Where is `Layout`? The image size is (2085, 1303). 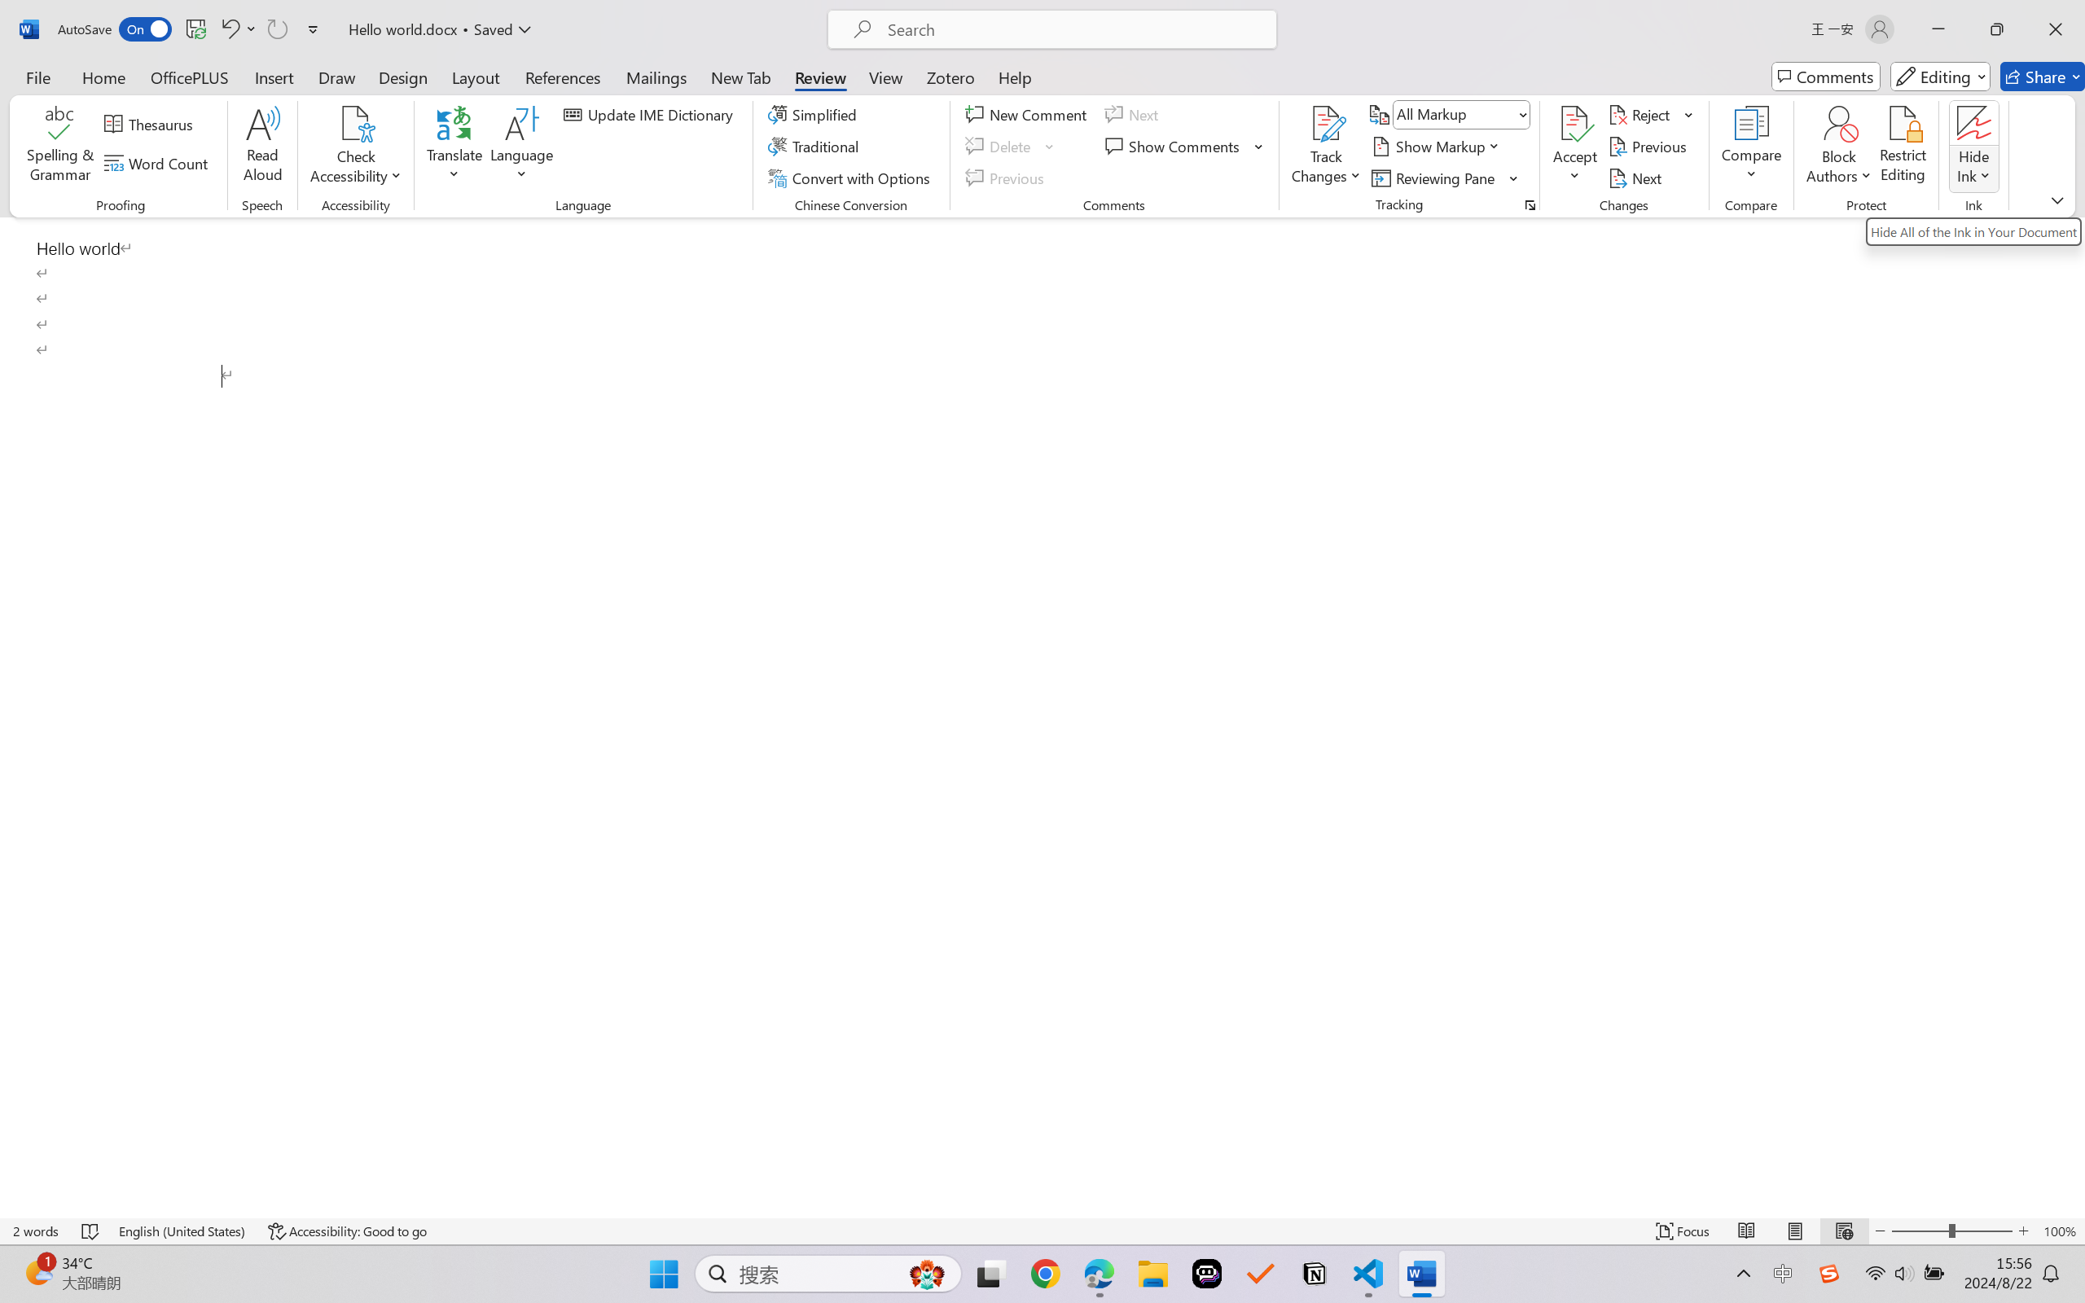
Layout is located at coordinates (476, 77).